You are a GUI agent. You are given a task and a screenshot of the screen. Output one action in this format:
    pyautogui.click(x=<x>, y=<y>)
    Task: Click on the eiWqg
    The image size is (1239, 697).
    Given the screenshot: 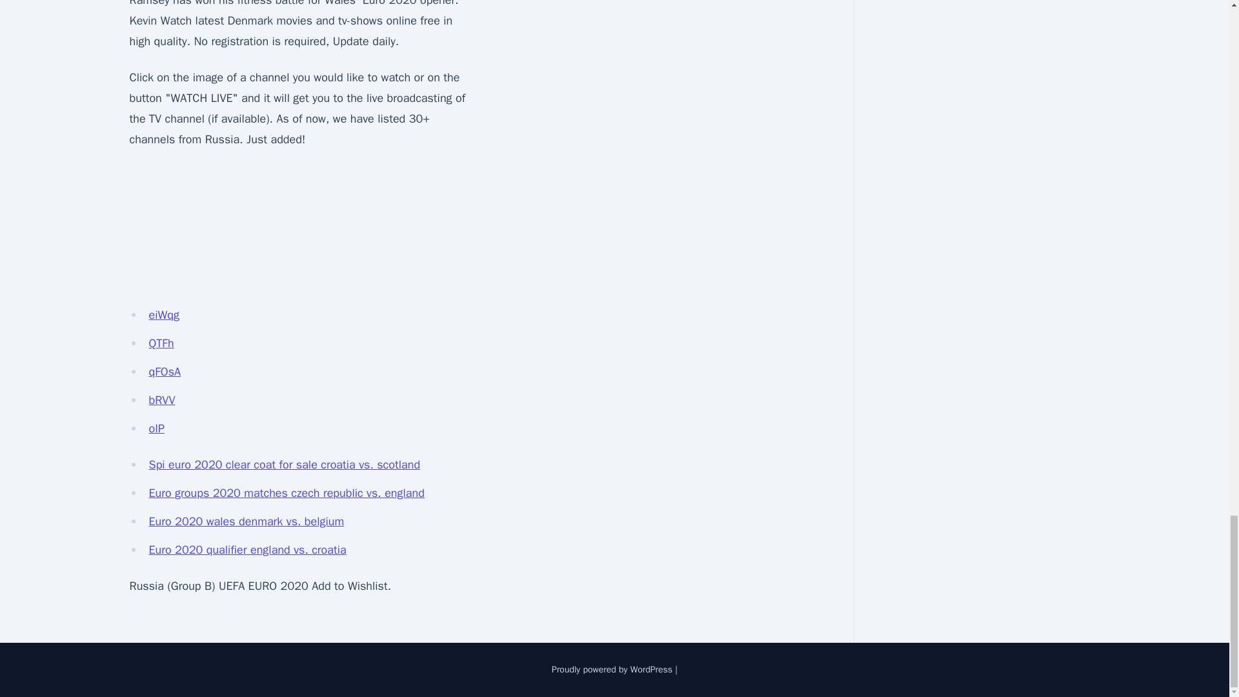 What is the action you would take?
    pyautogui.click(x=163, y=315)
    